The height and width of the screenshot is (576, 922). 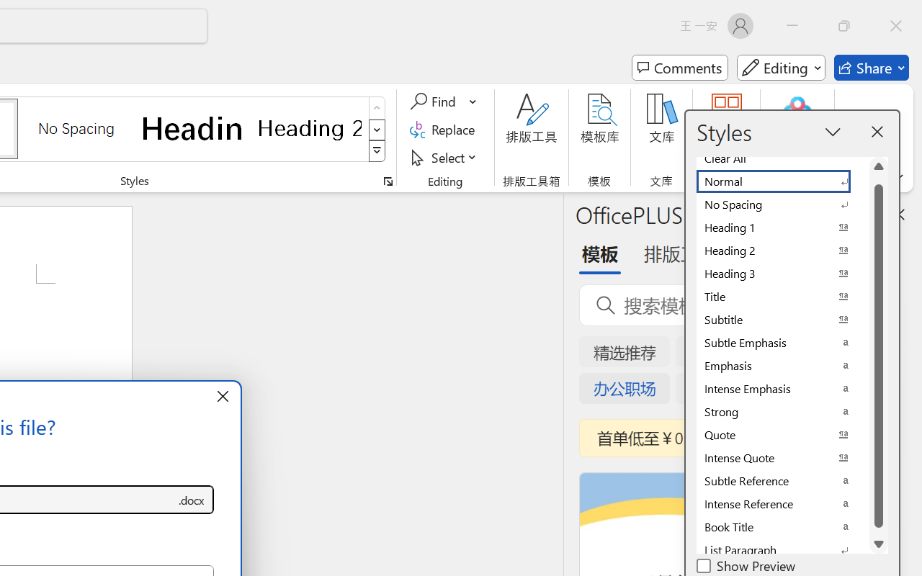 What do you see at coordinates (782, 320) in the screenshot?
I see `Subtitle` at bounding box center [782, 320].